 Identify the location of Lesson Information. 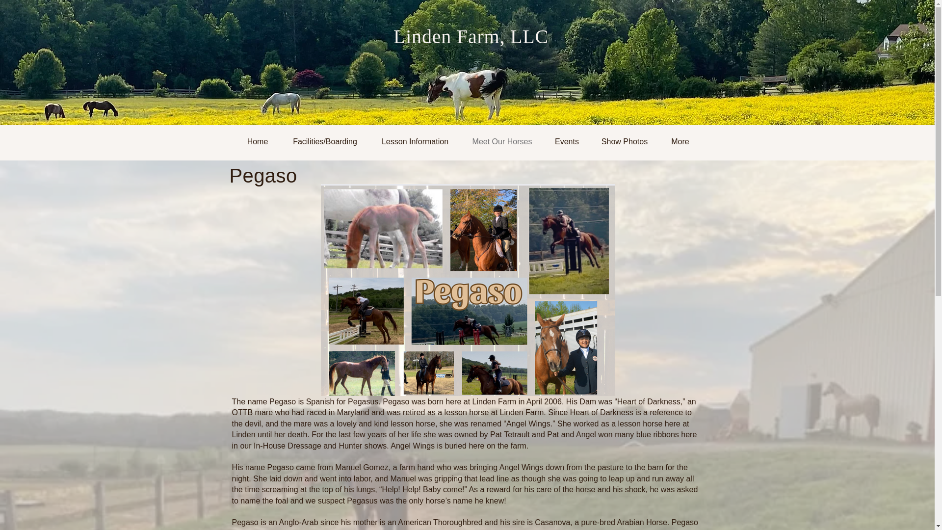
(415, 141).